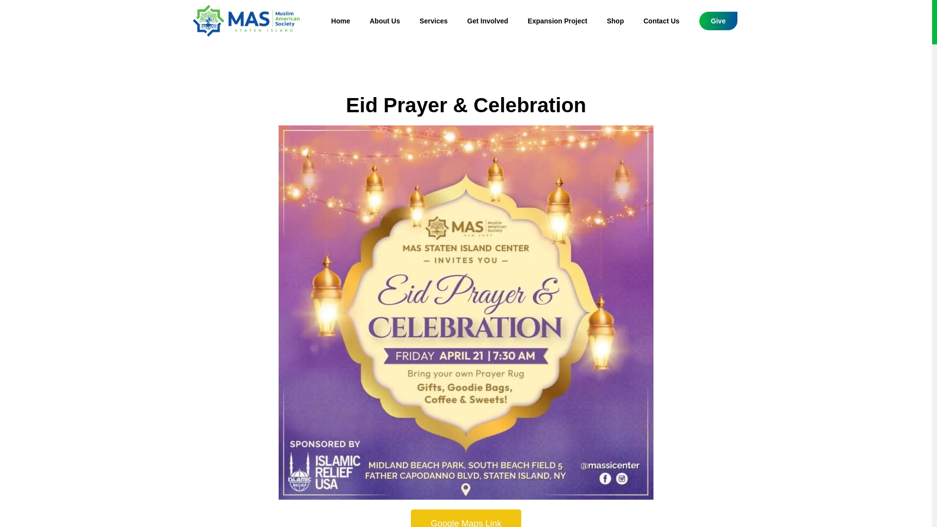 This screenshot has height=527, width=937. Describe the element at coordinates (385, 20) in the screenshot. I see `About Us` at that location.